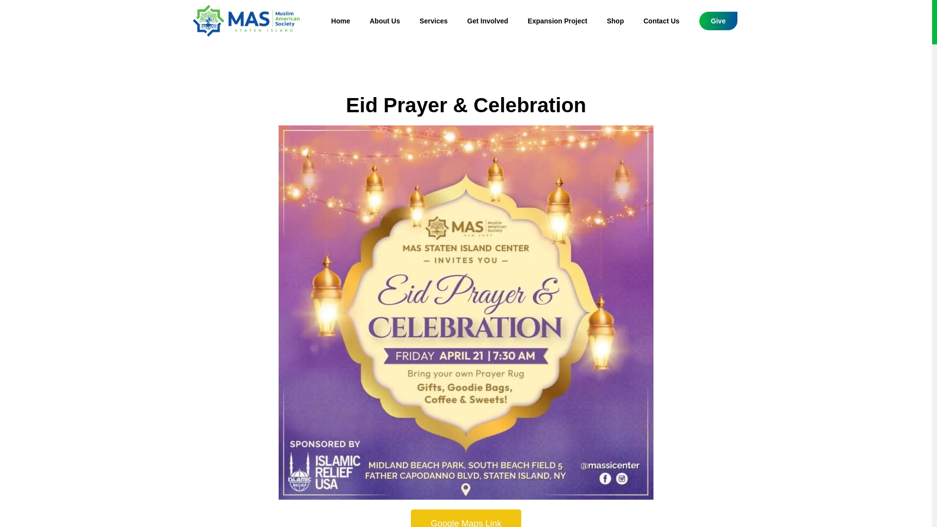 This screenshot has height=527, width=937. Describe the element at coordinates (385, 20) in the screenshot. I see `About Us` at that location.